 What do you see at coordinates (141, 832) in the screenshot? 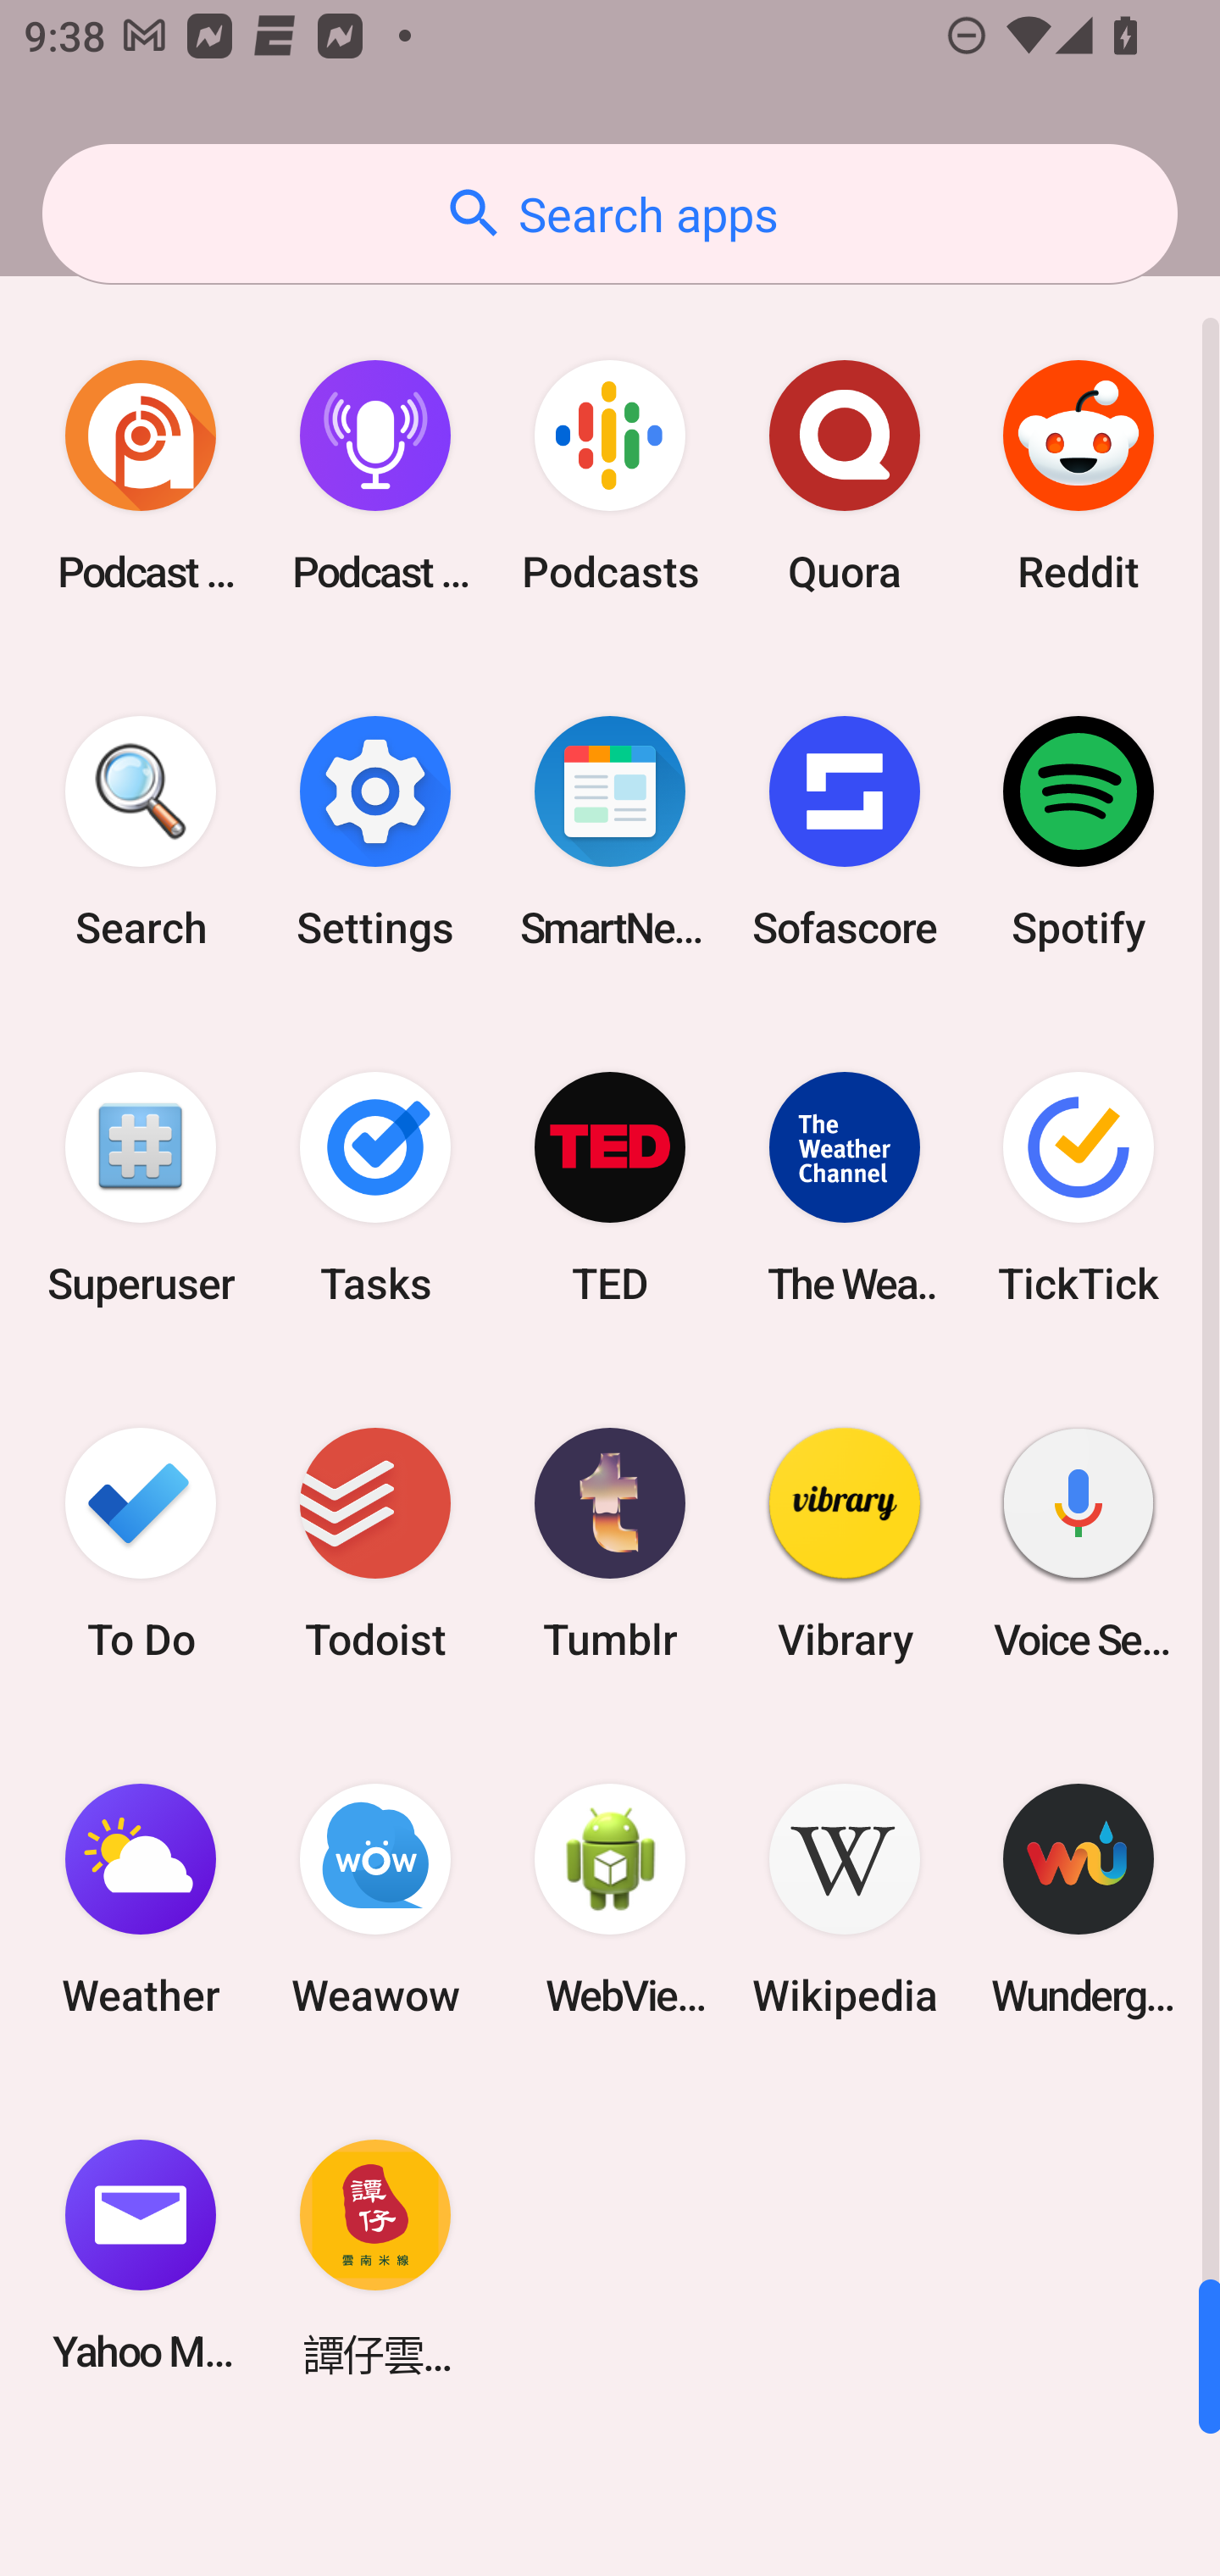
I see `Search` at bounding box center [141, 832].